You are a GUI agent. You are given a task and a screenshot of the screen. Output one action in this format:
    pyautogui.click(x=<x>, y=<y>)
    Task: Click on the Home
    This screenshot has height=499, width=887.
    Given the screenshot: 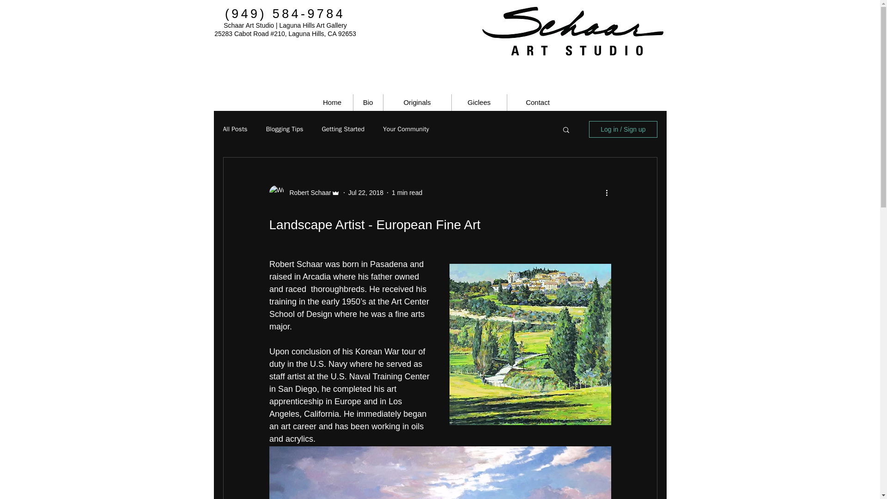 What is the action you would take?
    pyautogui.click(x=332, y=103)
    